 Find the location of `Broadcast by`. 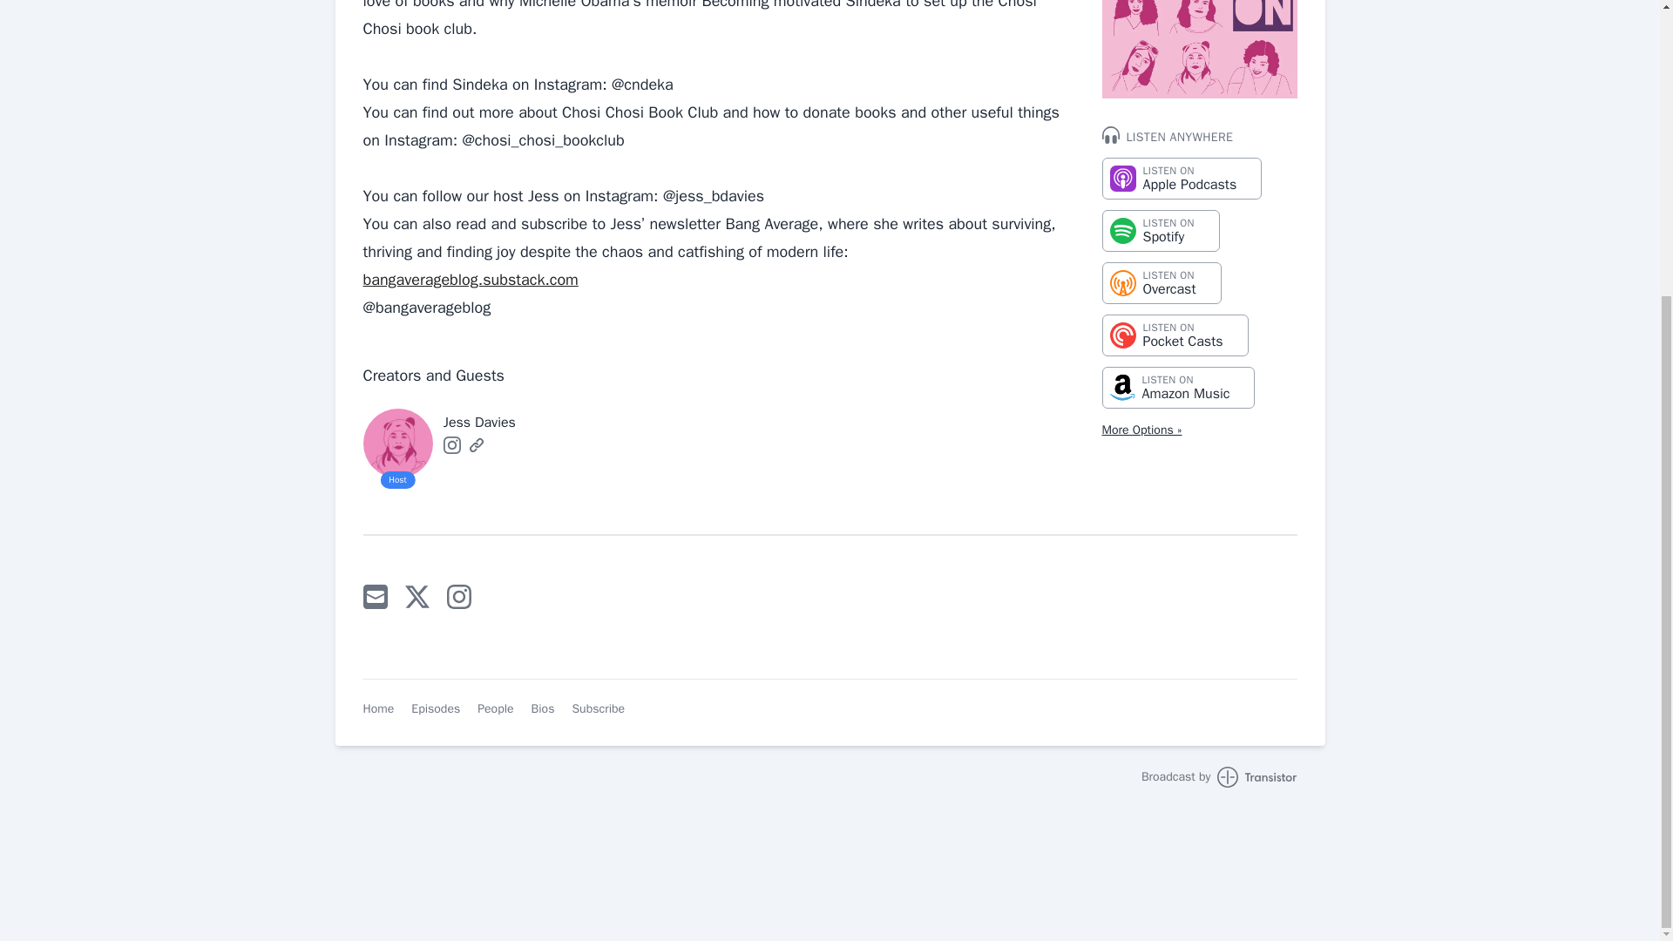

Broadcast by is located at coordinates (451, 444).